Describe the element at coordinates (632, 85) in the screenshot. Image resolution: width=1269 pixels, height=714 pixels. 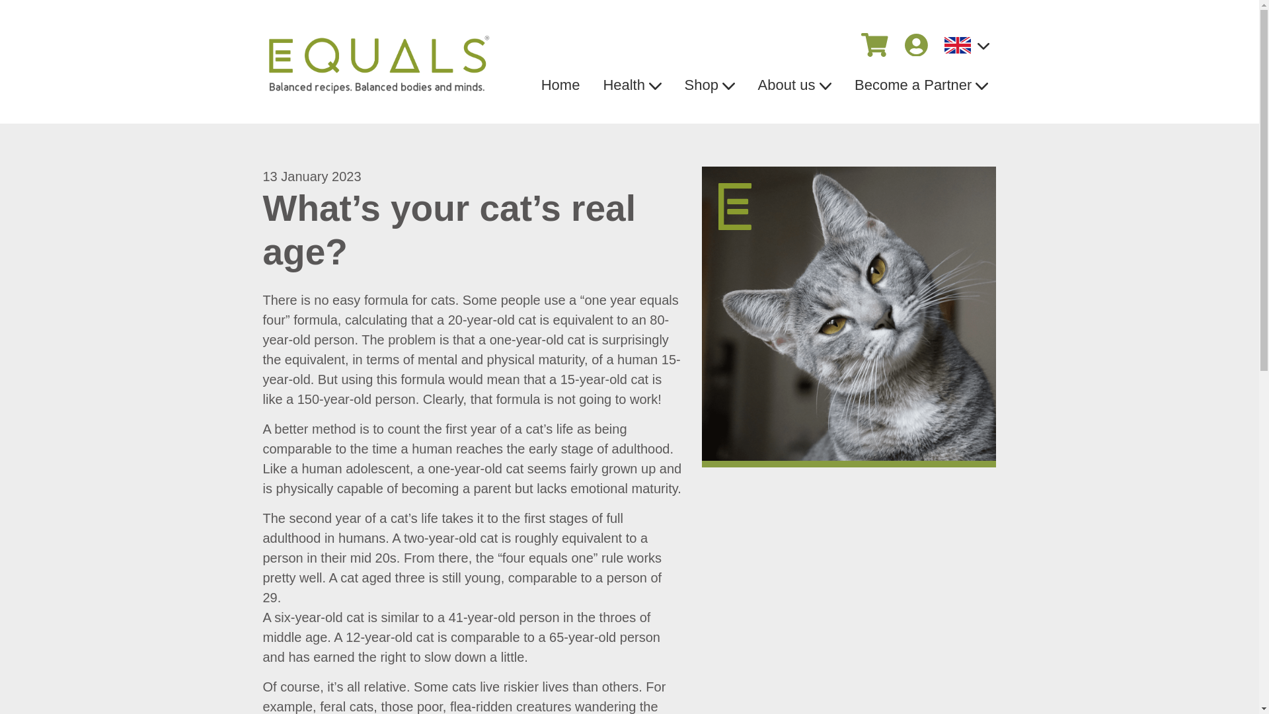
I see `Health` at that location.